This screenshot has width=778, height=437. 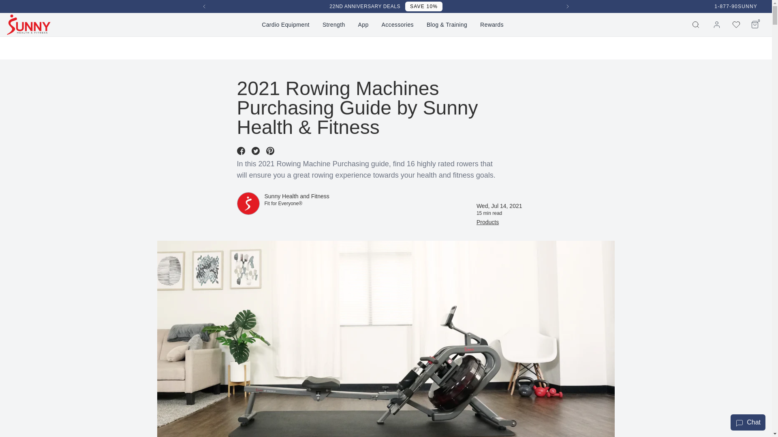 What do you see at coordinates (204, 6) in the screenshot?
I see `Sunny Health and Fitness` at bounding box center [204, 6].